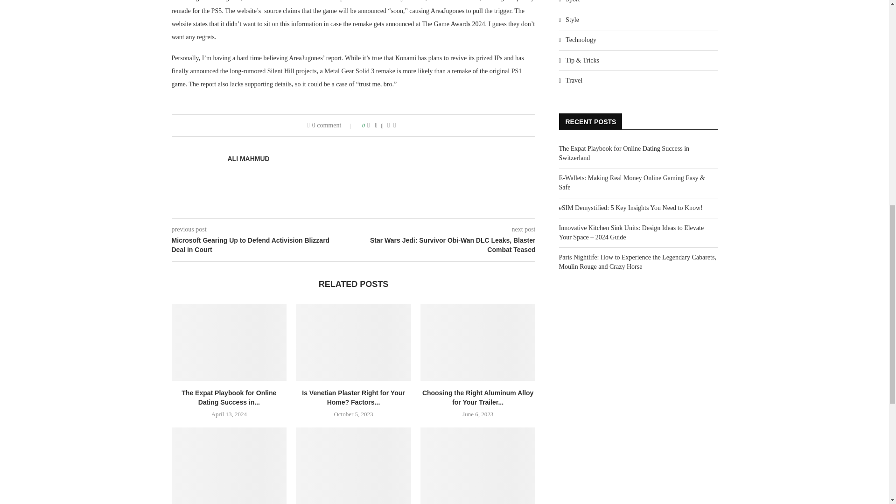 This screenshot has width=896, height=504. I want to click on Choosing the Right Aluminum Alloy for Your Trailer..., so click(478, 398).